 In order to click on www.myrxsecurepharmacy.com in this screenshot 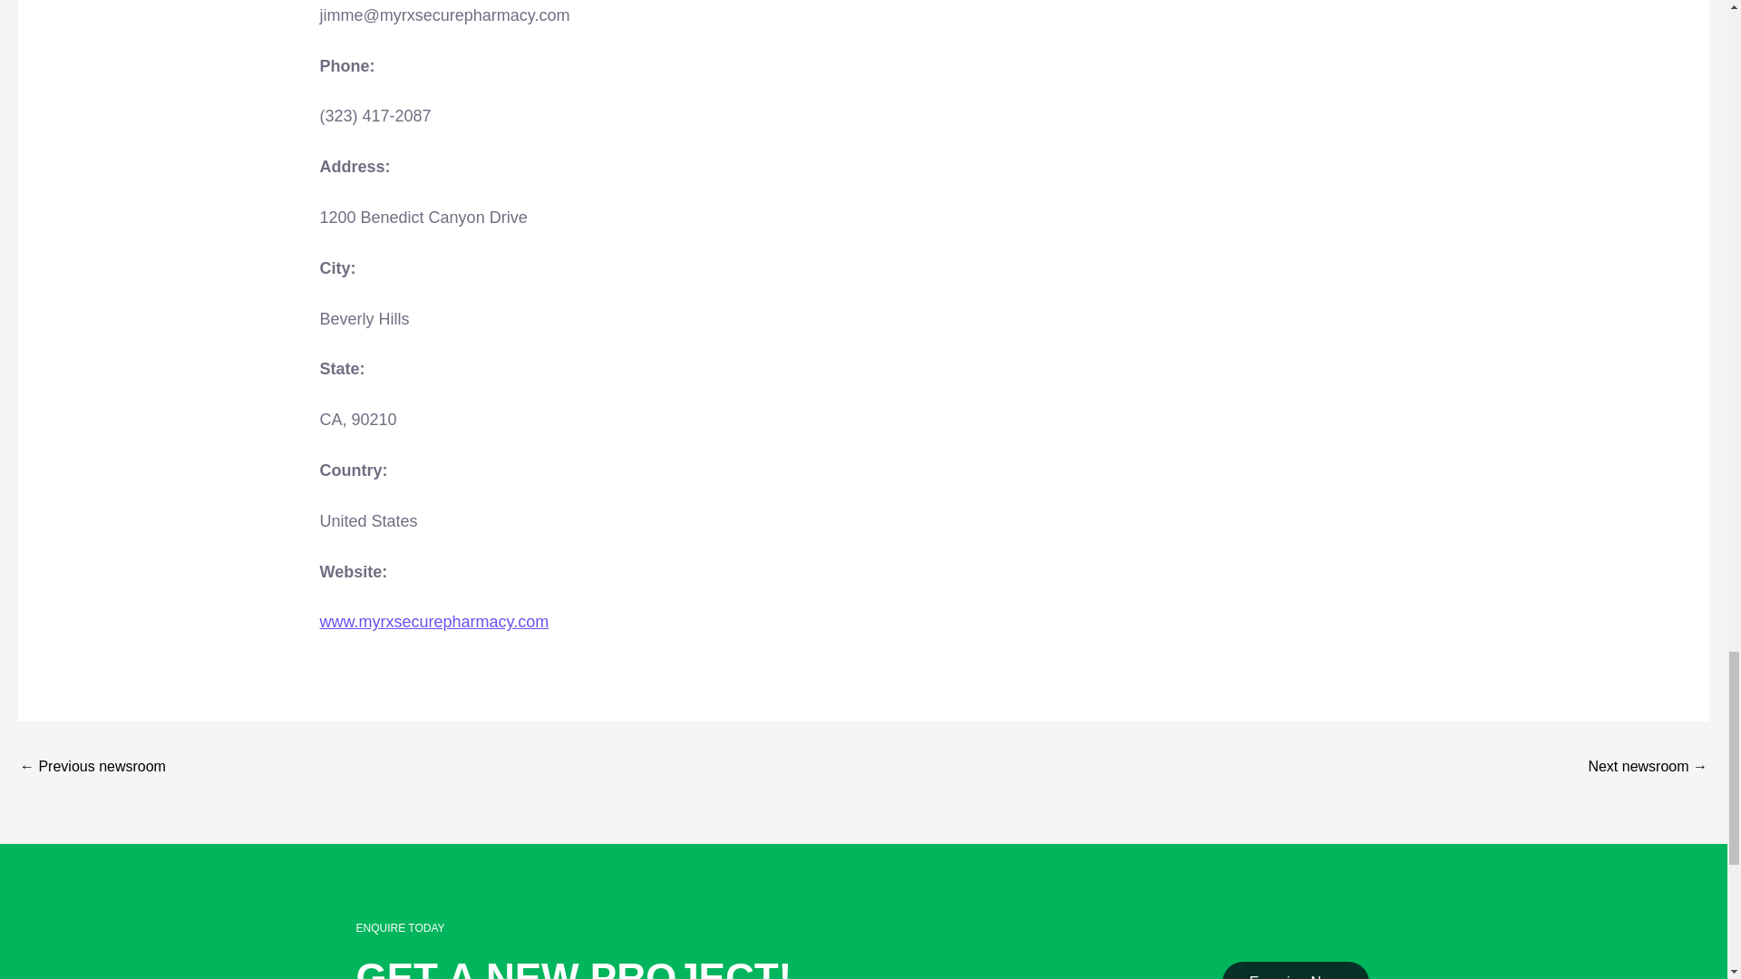, I will do `click(433, 622)`.